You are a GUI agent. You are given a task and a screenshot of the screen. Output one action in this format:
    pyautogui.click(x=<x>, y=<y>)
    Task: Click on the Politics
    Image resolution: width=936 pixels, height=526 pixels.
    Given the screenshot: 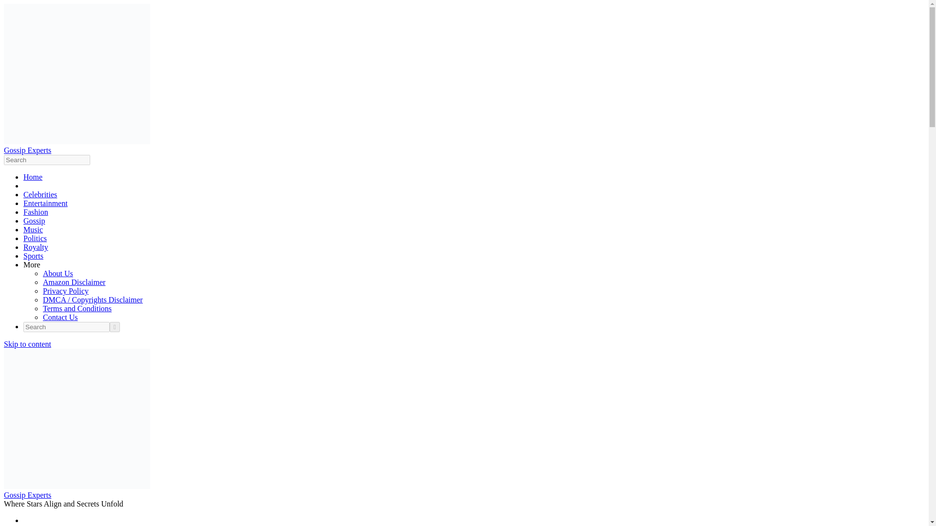 What is the action you would take?
    pyautogui.click(x=35, y=238)
    